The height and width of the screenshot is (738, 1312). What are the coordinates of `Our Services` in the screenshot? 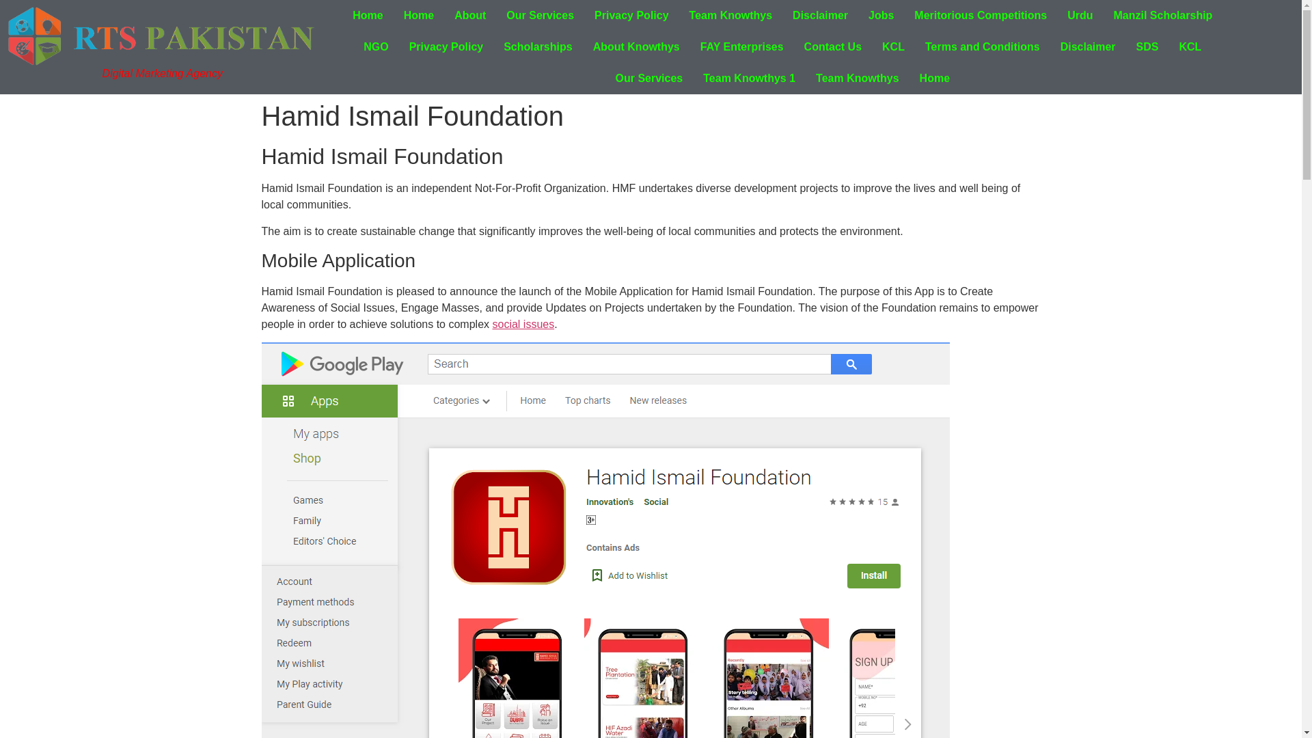 It's located at (649, 78).